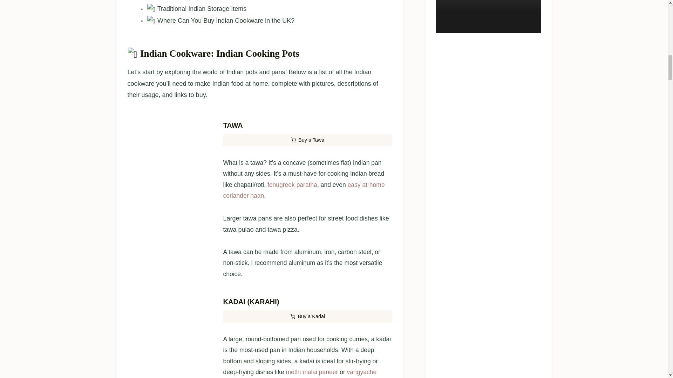  What do you see at coordinates (307, 316) in the screenshot?
I see `Buy a Kadai` at bounding box center [307, 316].